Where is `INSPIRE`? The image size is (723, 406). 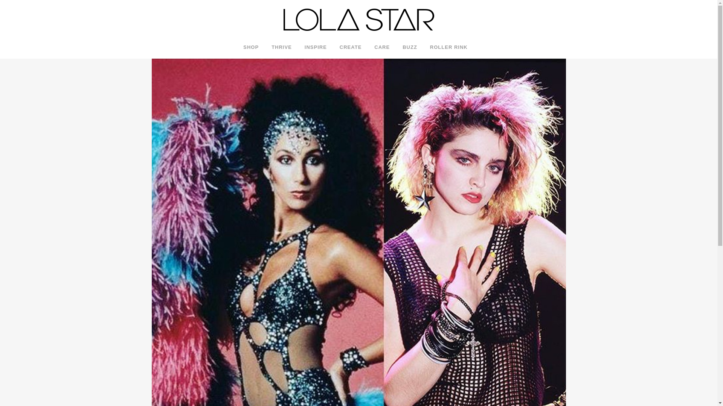
INSPIRE is located at coordinates (316, 47).